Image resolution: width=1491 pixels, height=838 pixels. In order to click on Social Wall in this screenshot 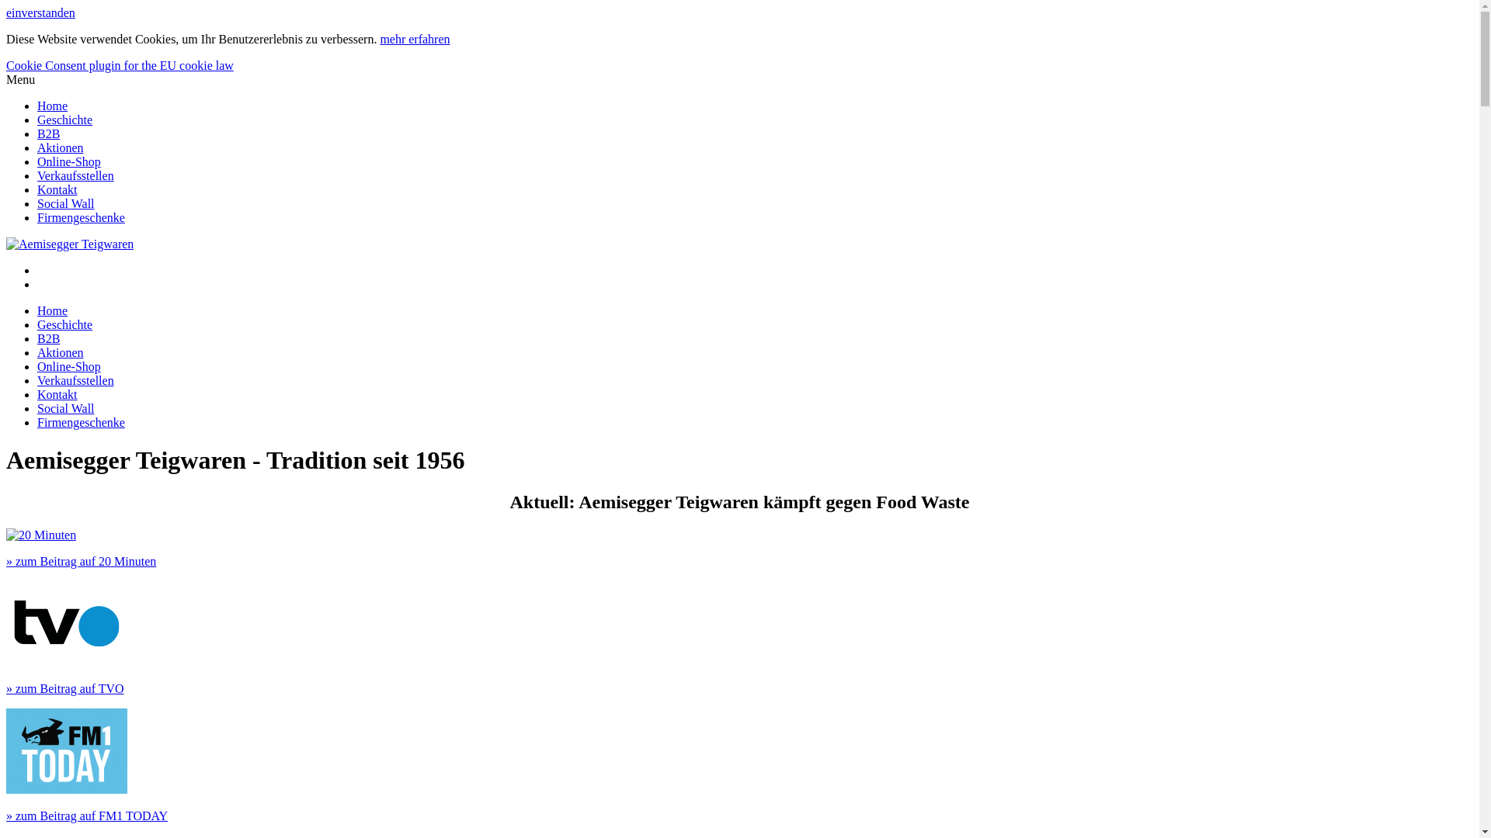, I will do `click(66, 408)`.